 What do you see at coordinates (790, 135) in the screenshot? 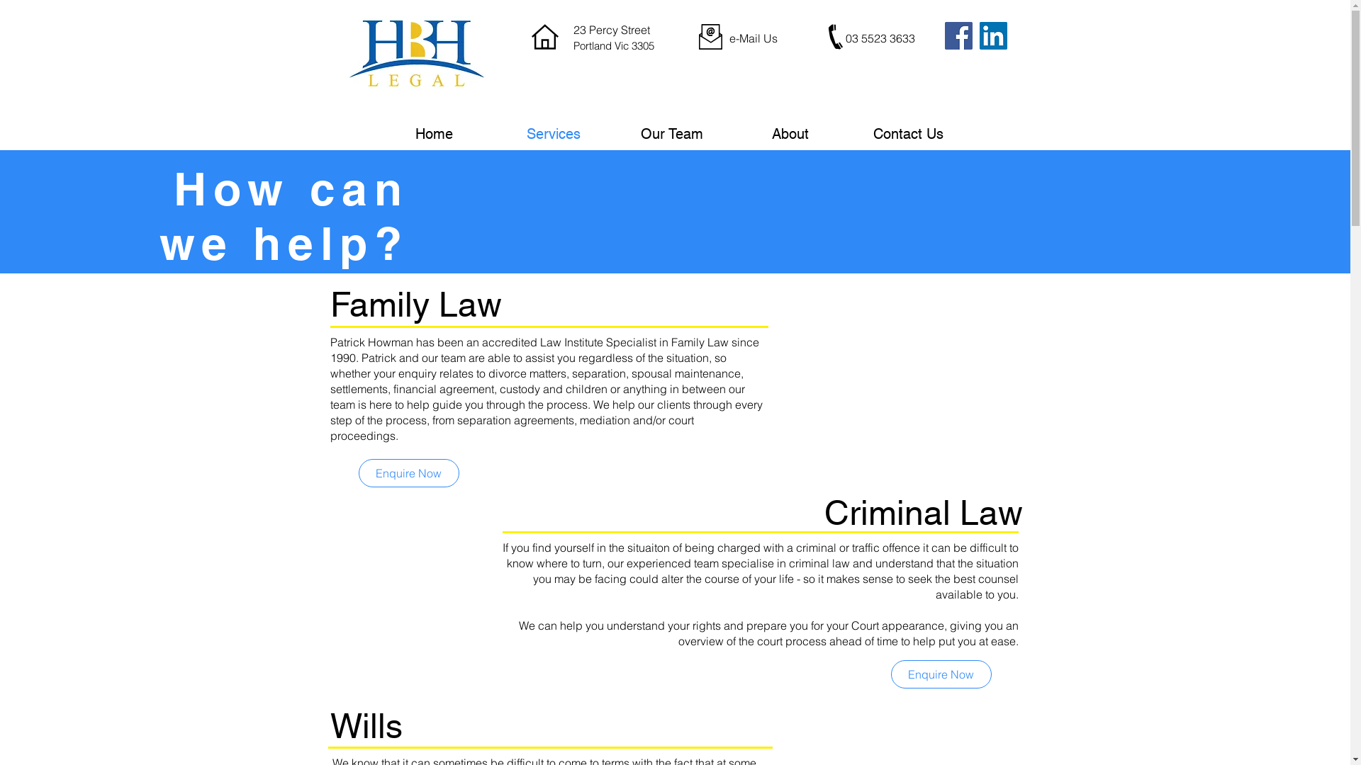
I see `About` at bounding box center [790, 135].